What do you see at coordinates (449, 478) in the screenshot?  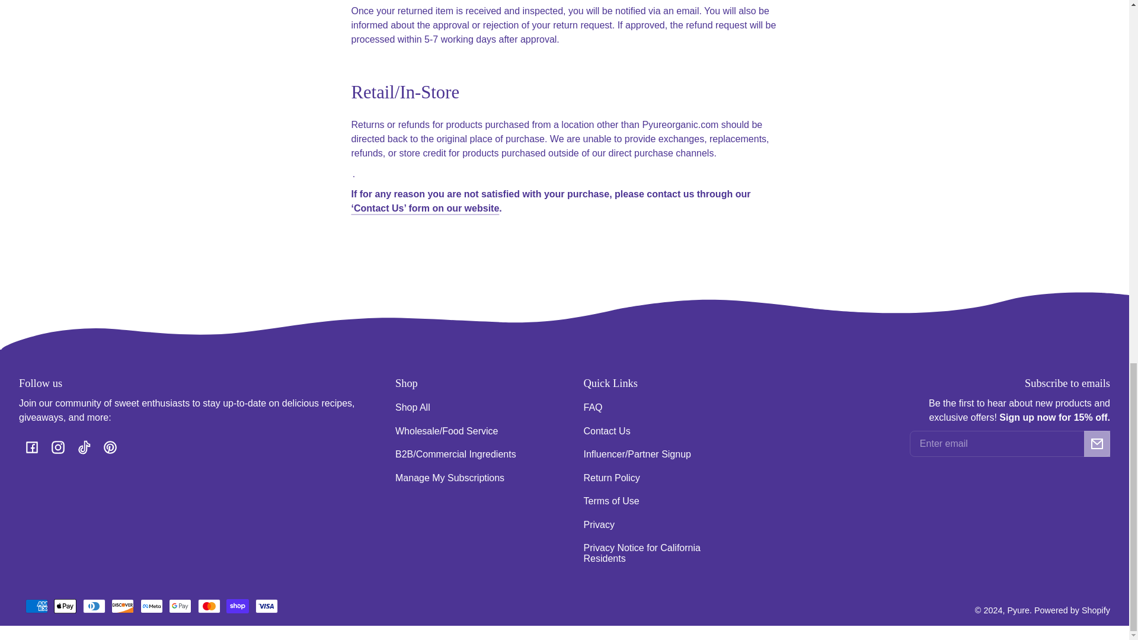 I see `Manage My Subscriptions` at bounding box center [449, 478].